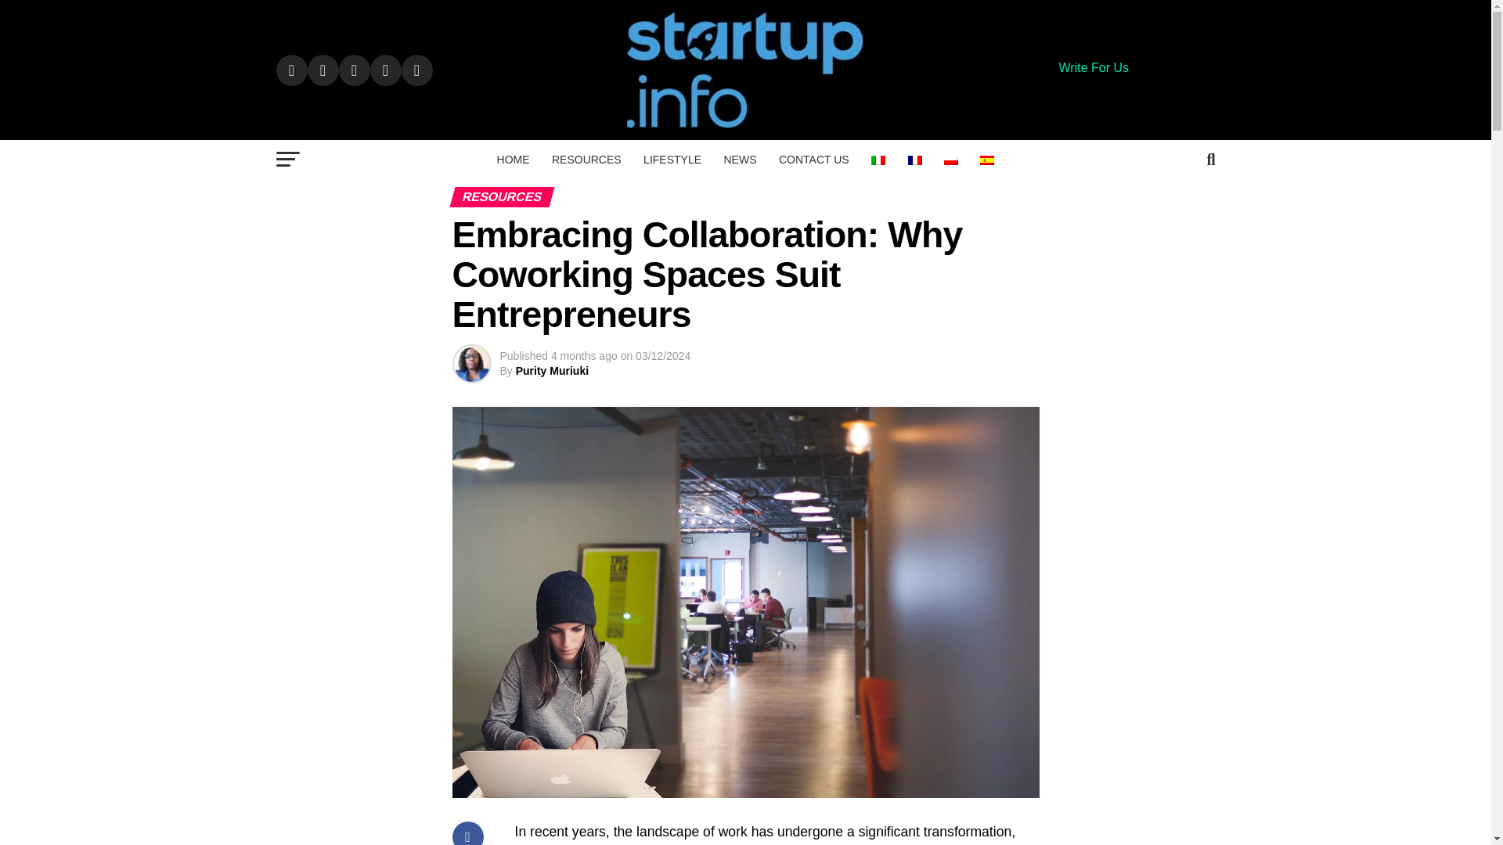 The width and height of the screenshot is (1503, 845). Describe the element at coordinates (514, 160) in the screenshot. I see `HOME` at that location.